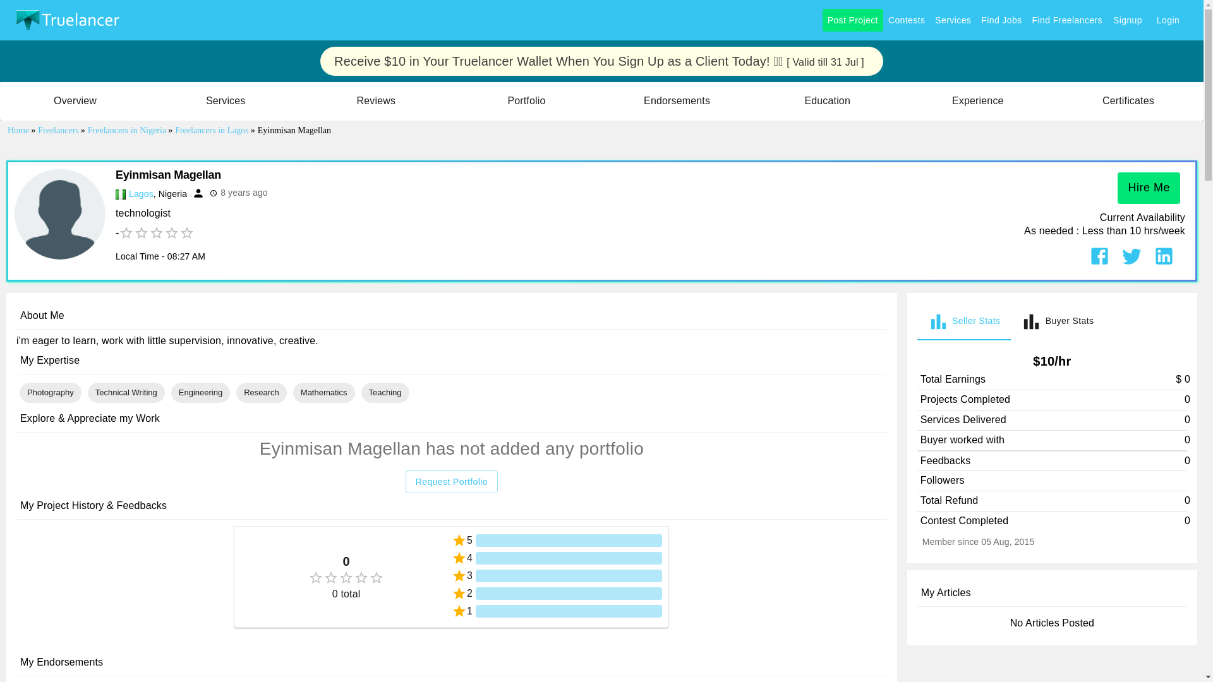 Image resolution: width=1213 pixels, height=682 pixels. What do you see at coordinates (385, 392) in the screenshot?
I see `Teaching` at bounding box center [385, 392].